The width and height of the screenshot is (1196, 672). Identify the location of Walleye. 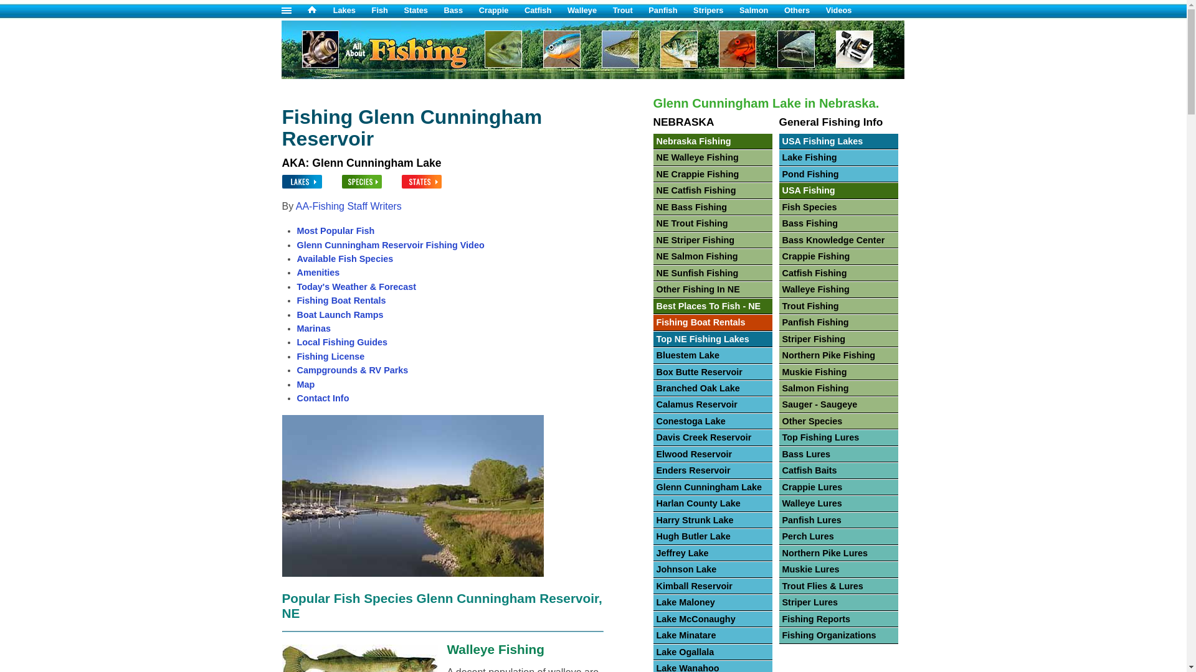
(589, 10).